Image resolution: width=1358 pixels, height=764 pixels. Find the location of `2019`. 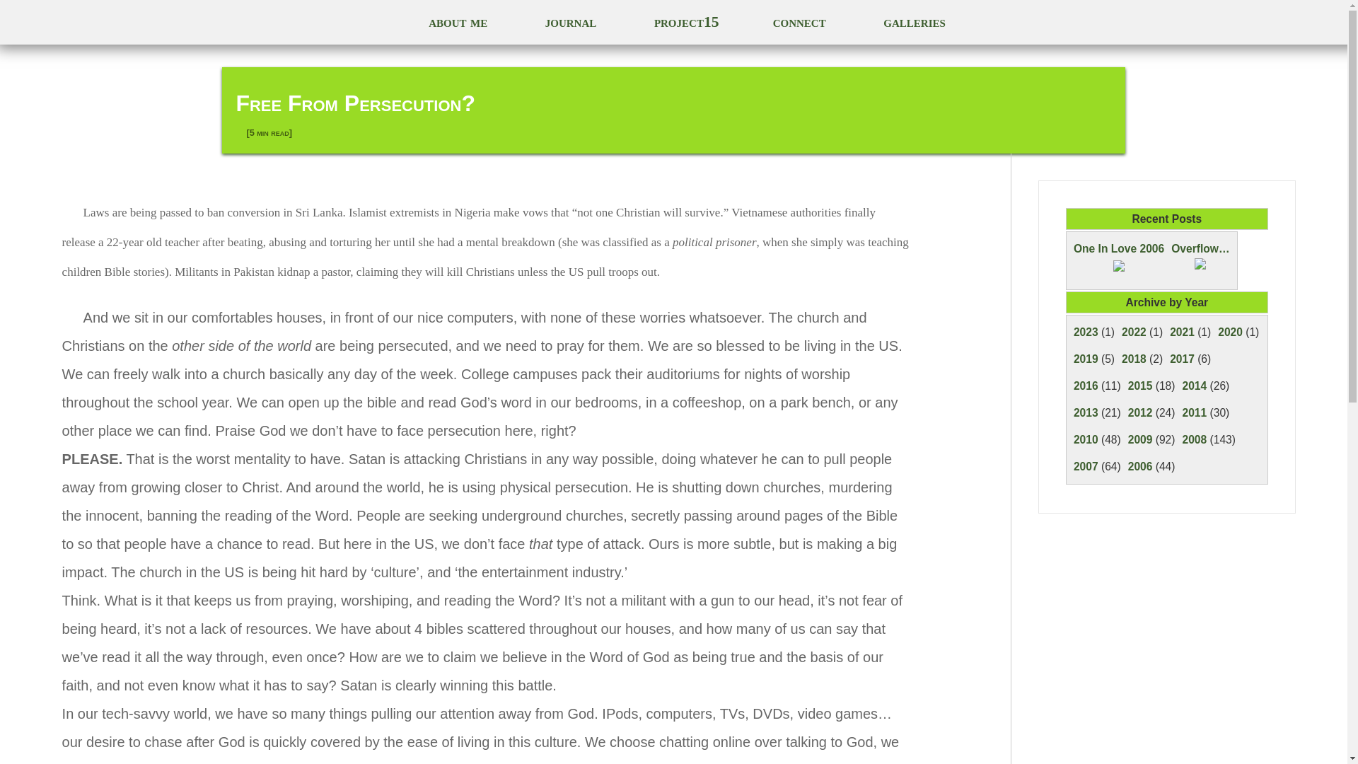

2019 is located at coordinates (1086, 359).